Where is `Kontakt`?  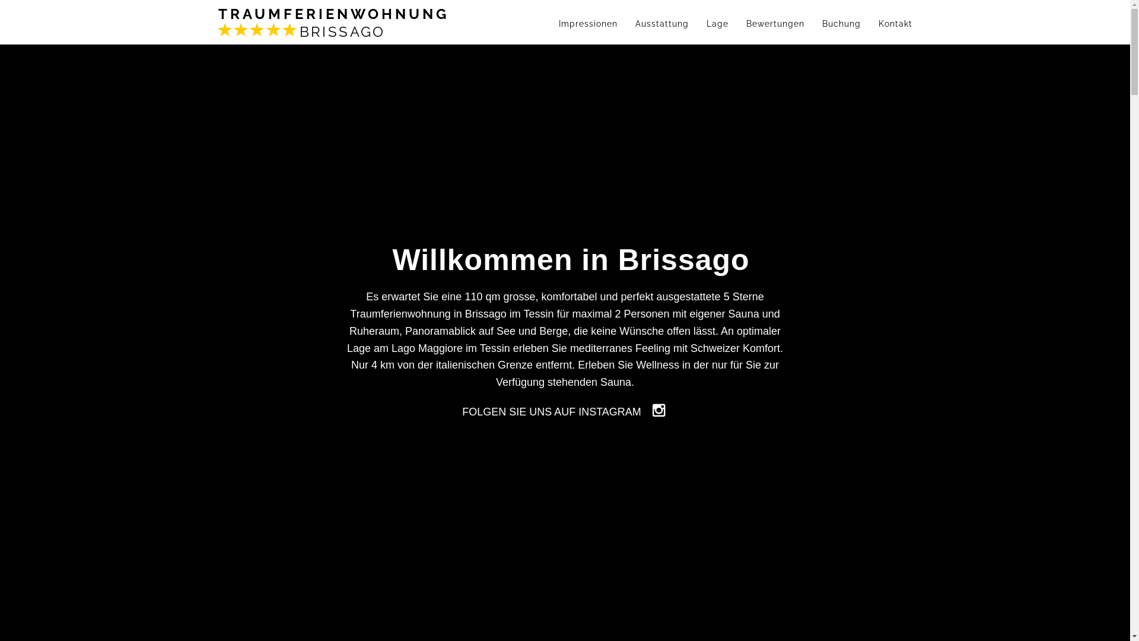
Kontakt is located at coordinates (896, 24).